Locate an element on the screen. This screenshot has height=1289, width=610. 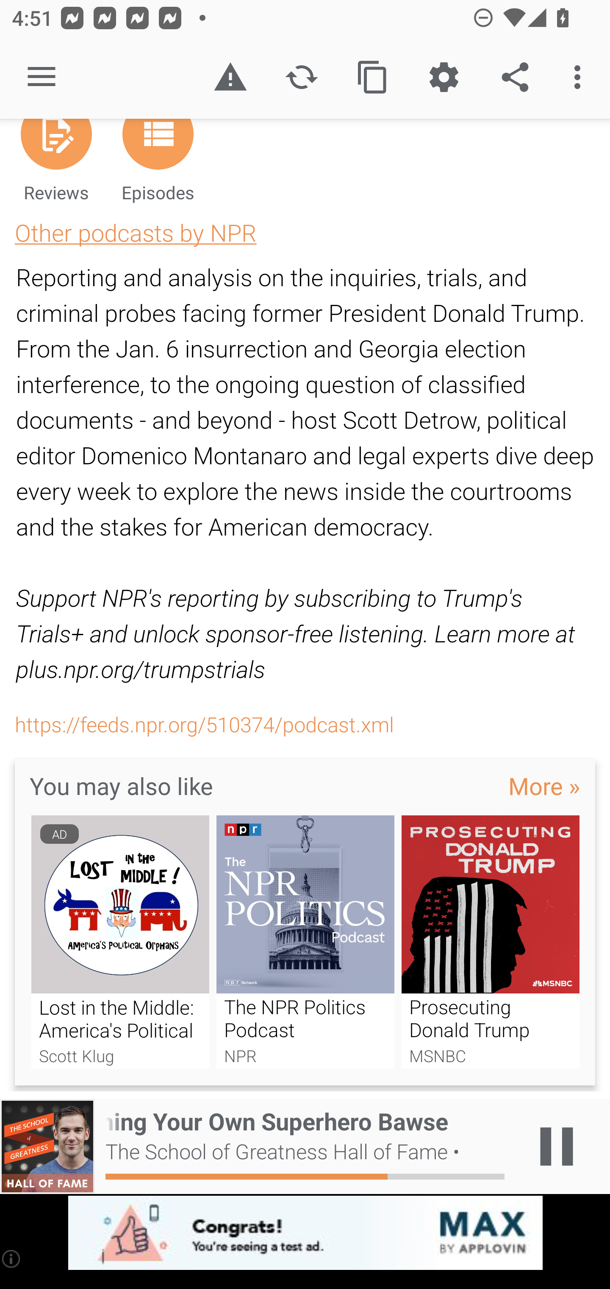
Other podcasts by NPR is located at coordinates (136, 232).